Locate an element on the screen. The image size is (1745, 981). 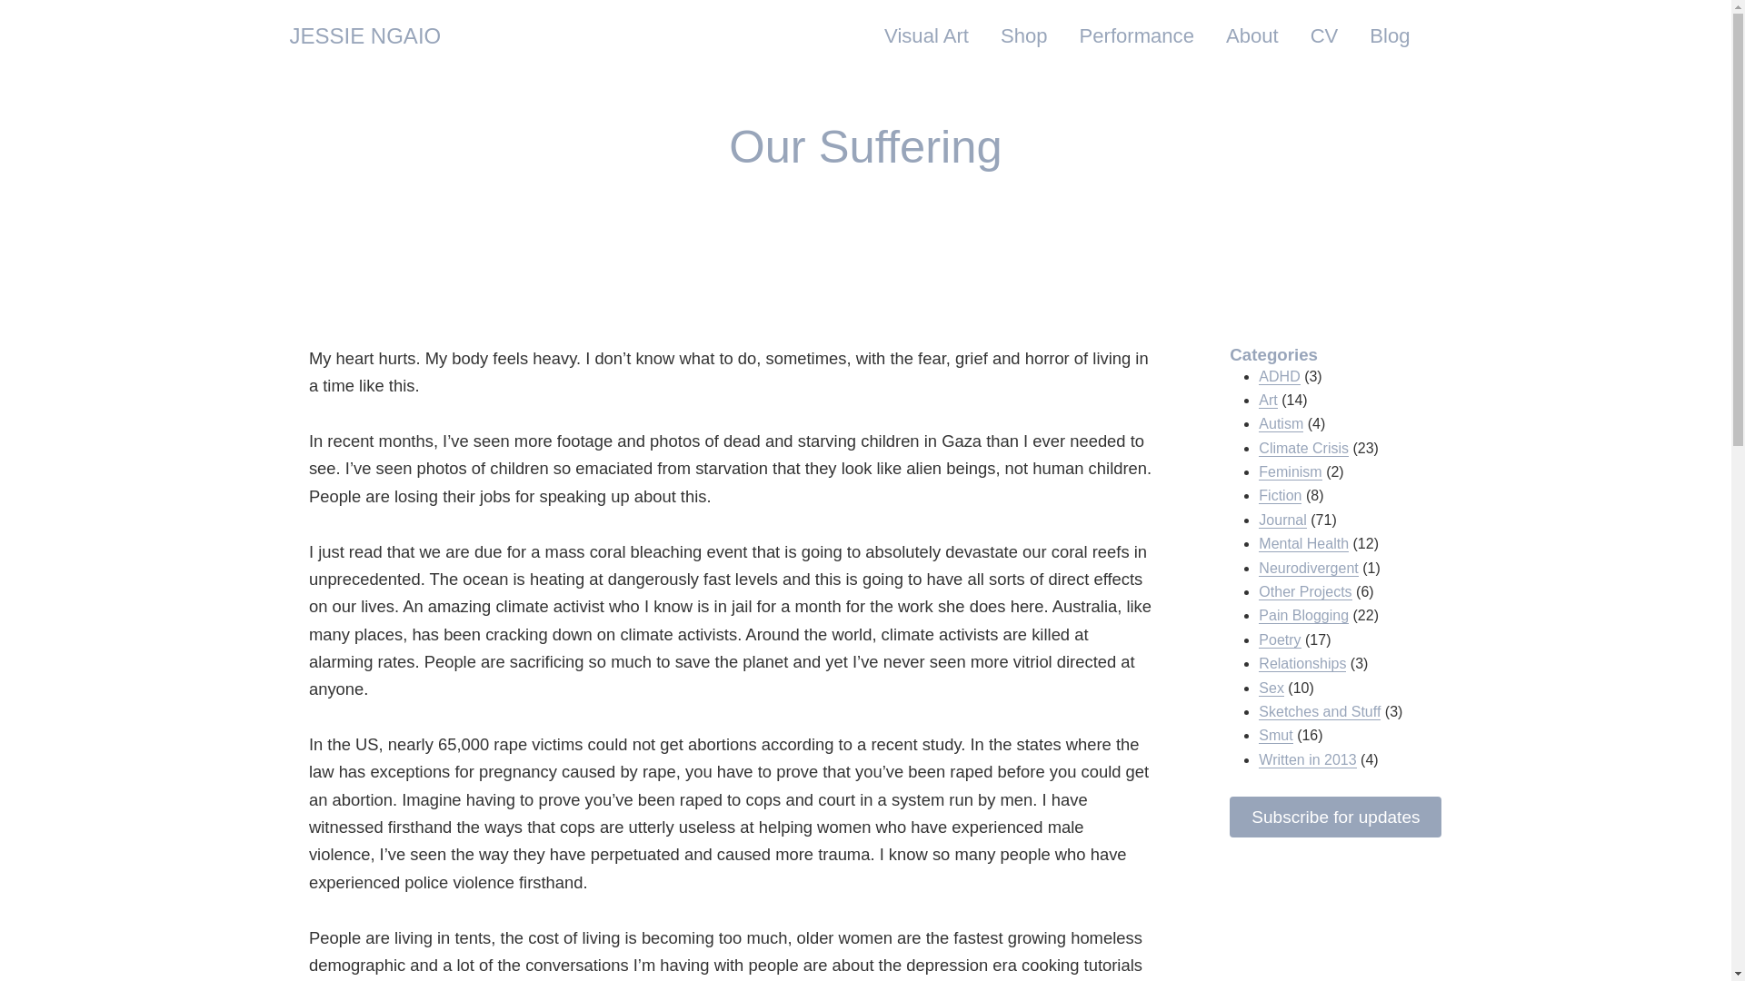
About is located at coordinates (1252, 36).